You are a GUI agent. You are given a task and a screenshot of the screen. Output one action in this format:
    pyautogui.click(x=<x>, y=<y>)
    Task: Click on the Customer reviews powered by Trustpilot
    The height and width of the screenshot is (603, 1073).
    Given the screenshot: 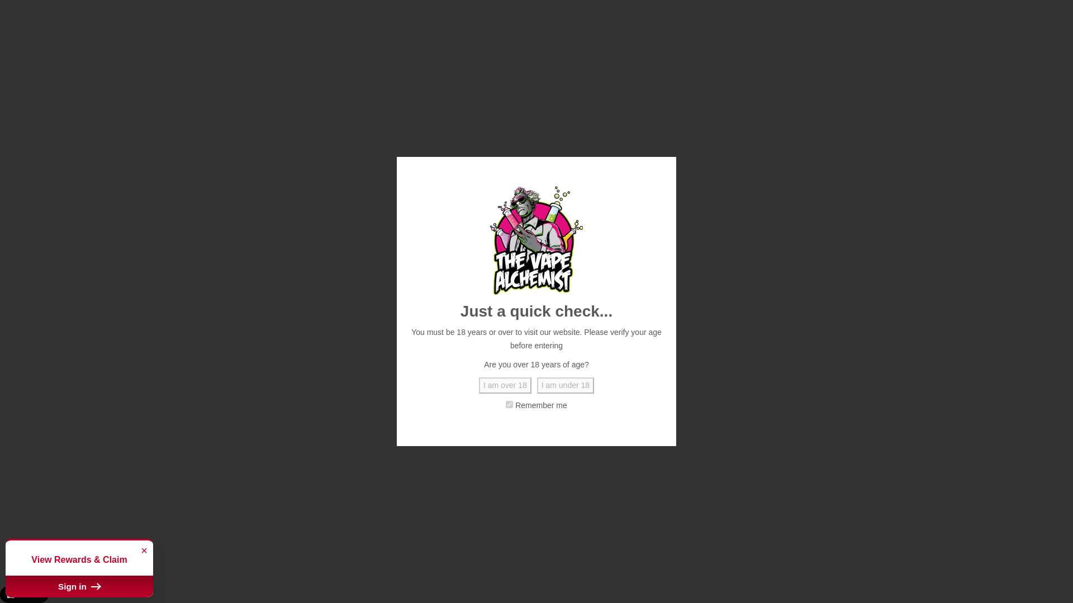 What is the action you would take?
    pyautogui.click(x=536, y=12)
    